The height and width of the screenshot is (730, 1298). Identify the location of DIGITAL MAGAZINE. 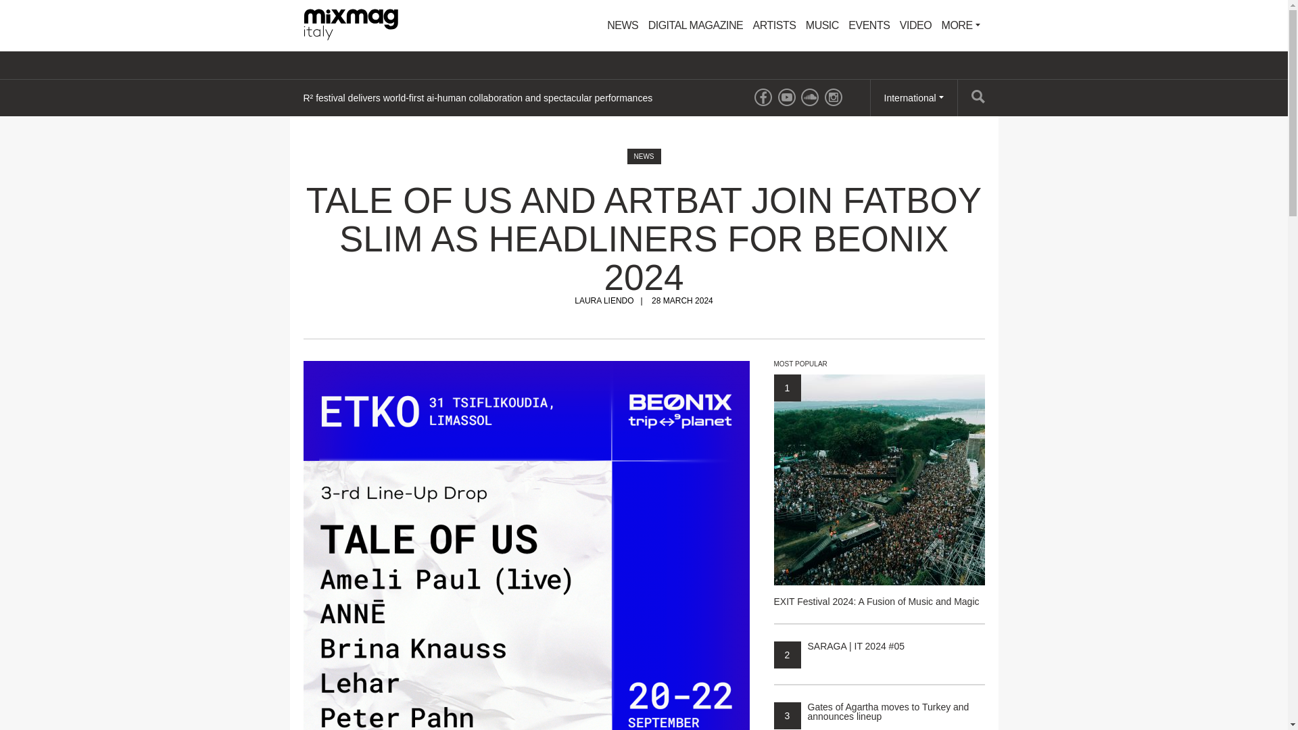
(695, 26).